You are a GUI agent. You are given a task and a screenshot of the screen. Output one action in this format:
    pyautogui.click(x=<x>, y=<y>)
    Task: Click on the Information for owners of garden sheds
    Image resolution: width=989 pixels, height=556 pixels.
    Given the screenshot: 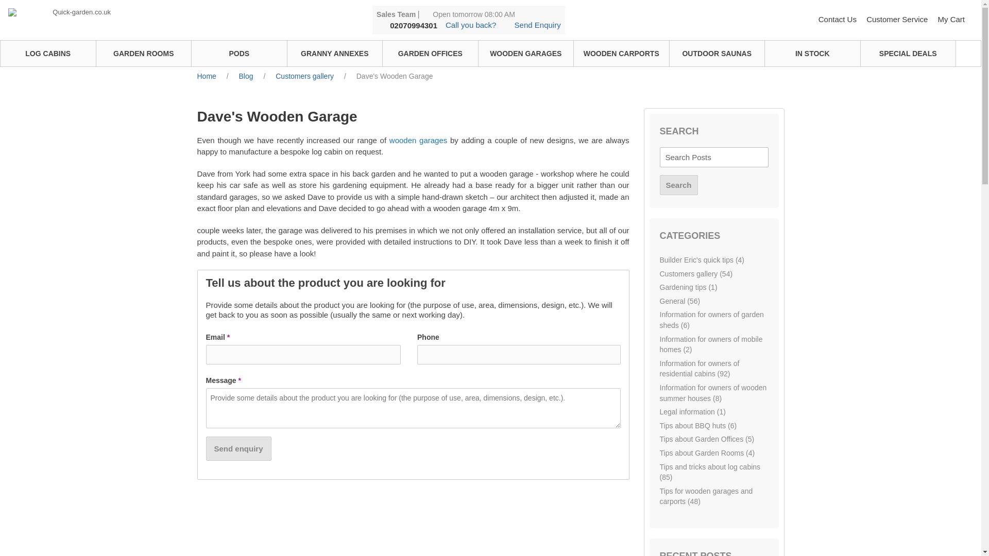 What is the action you would take?
    pyautogui.click(x=711, y=320)
    